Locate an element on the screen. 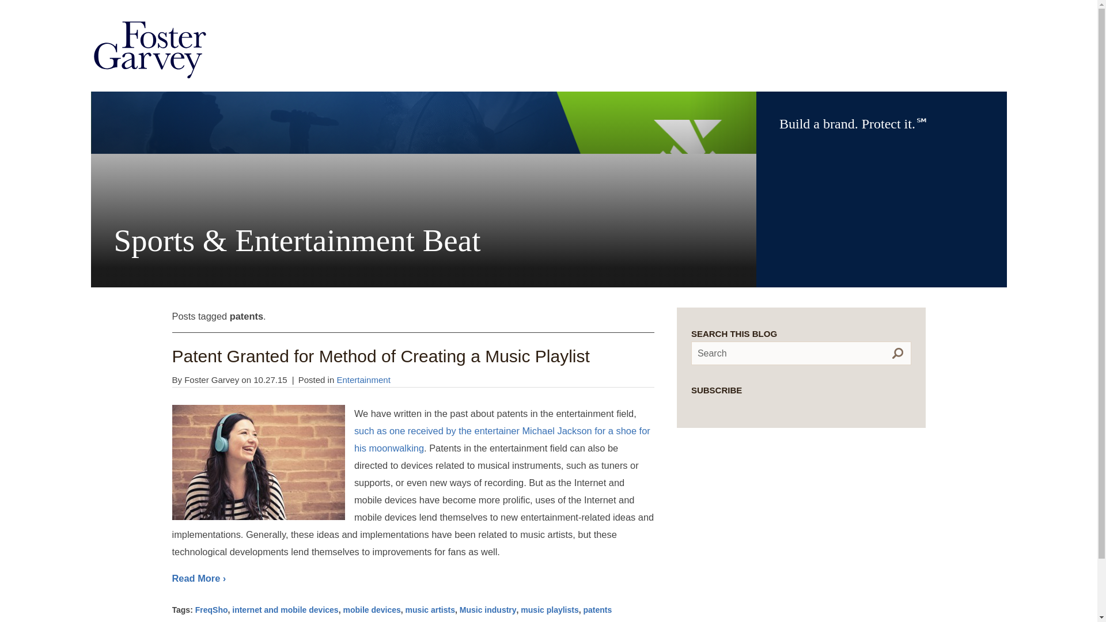  internet and mobile devices is located at coordinates (285, 609).